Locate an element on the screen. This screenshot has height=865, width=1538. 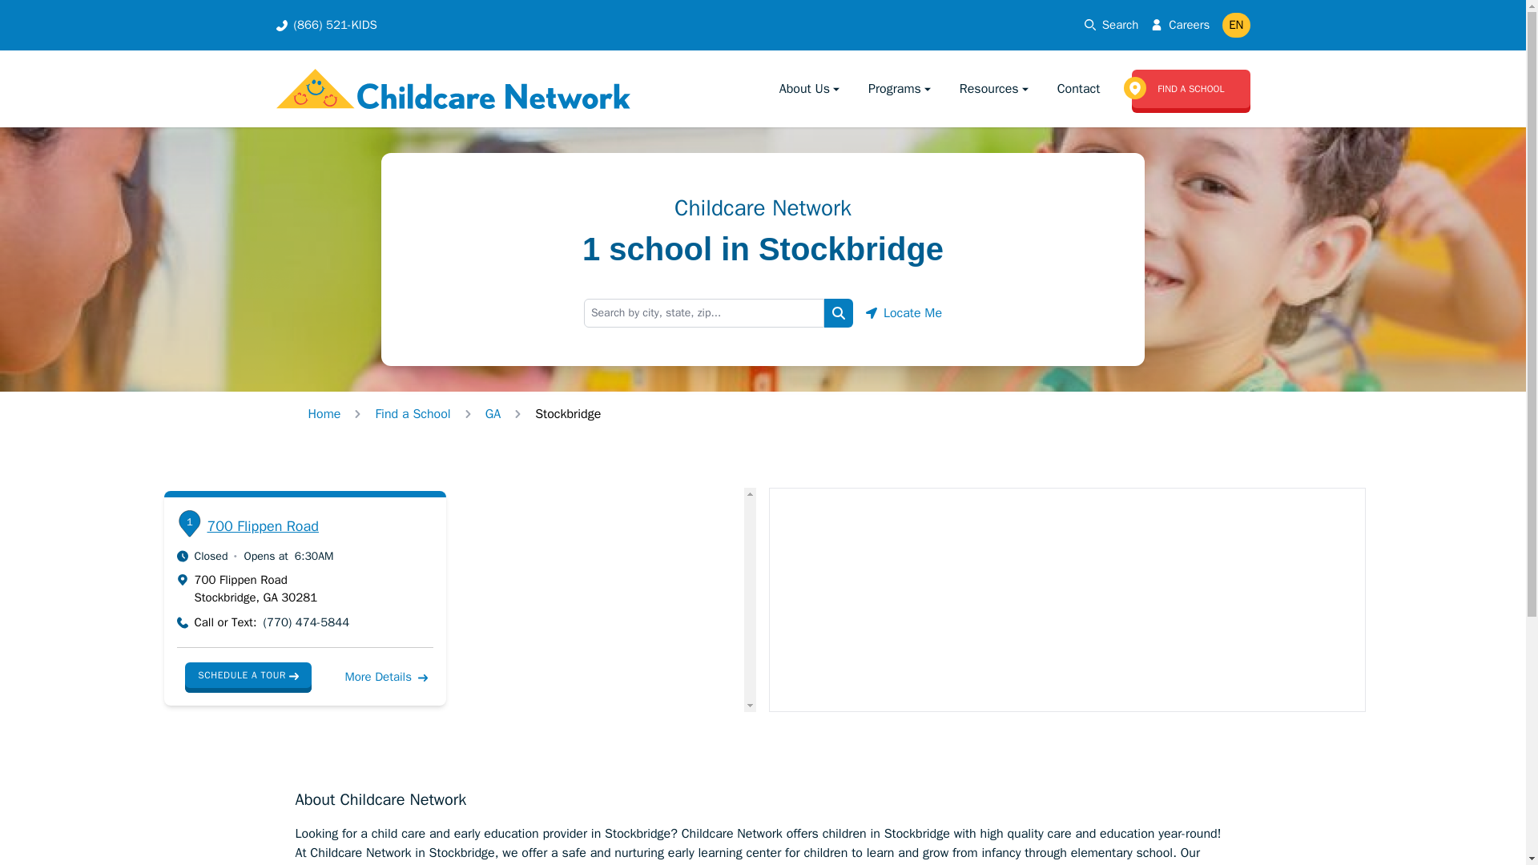
Search button is located at coordinates (839, 312).